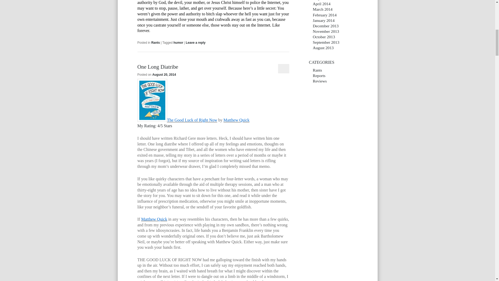  What do you see at coordinates (164, 74) in the screenshot?
I see `August 20, 2014` at bounding box center [164, 74].